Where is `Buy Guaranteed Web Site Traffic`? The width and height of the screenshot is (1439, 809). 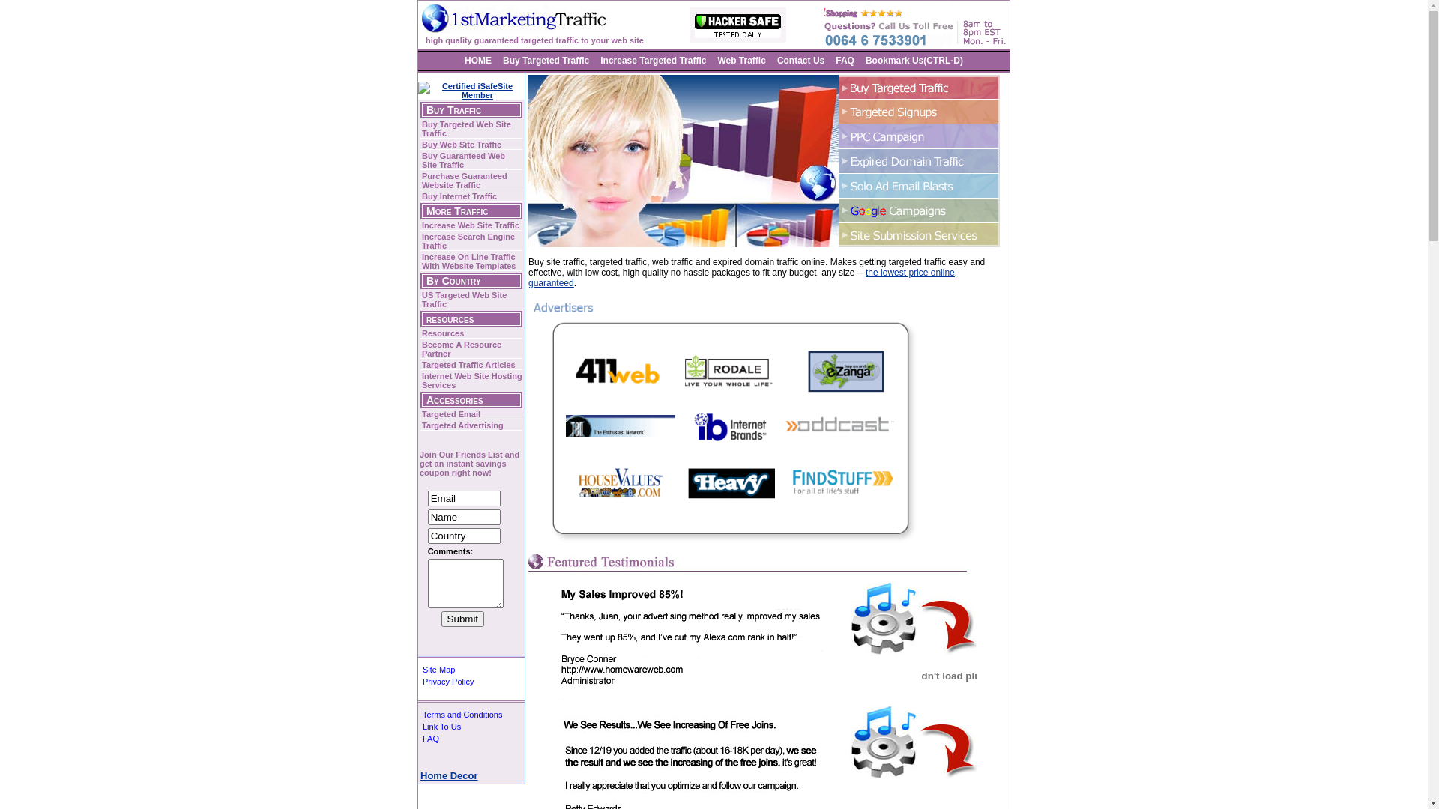 Buy Guaranteed Web Site Traffic is located at coordinates (471, 160).